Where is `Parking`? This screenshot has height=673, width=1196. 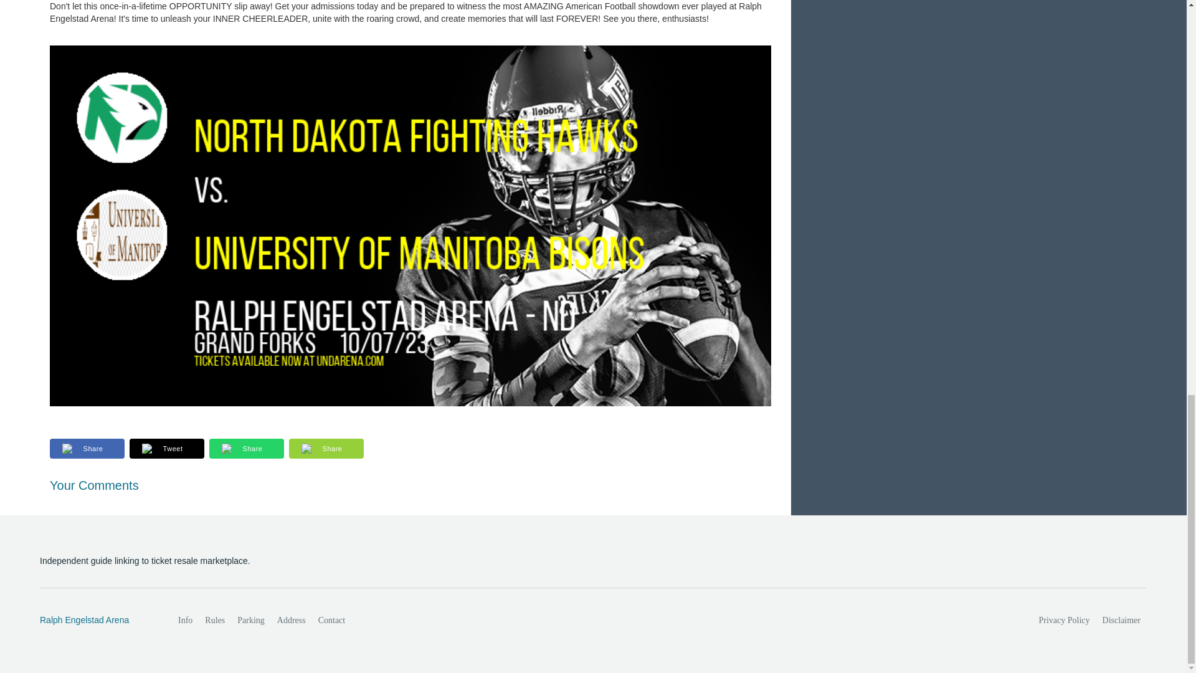
Parking is located at coordinates (250, 621).